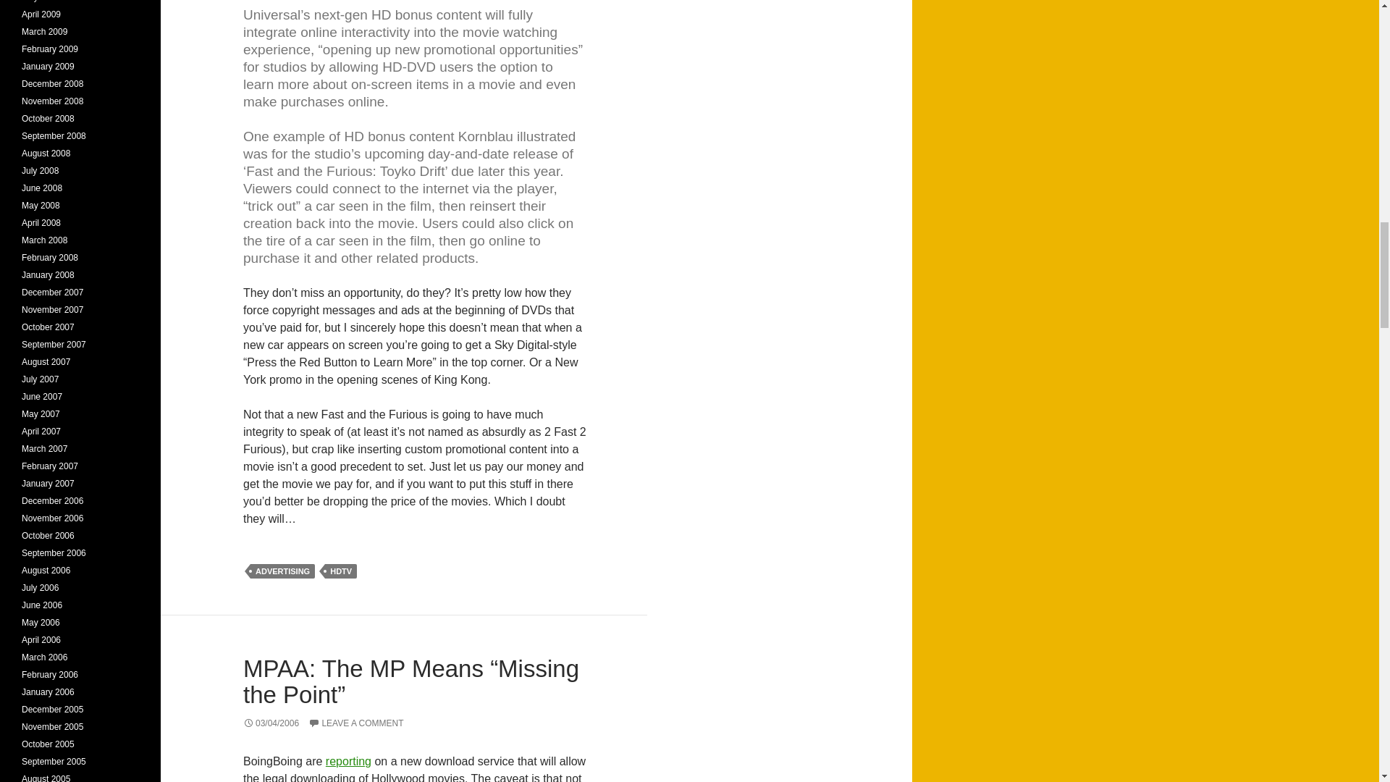  What do you see at coordinates (355, 723) in the screenshot?
I see `LEAVE A COMMENT` at bounding box center [355, 723].